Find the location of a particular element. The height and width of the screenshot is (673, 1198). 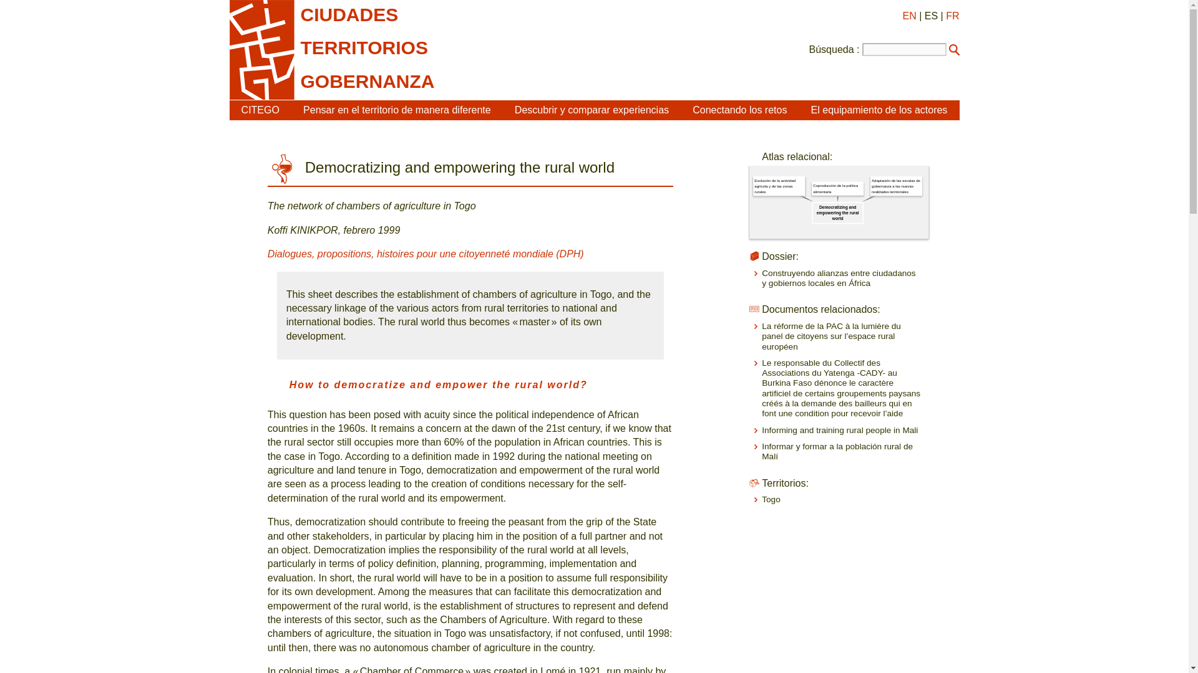

Democratizing and empowering the rural world is located at coordinates (867, 224).